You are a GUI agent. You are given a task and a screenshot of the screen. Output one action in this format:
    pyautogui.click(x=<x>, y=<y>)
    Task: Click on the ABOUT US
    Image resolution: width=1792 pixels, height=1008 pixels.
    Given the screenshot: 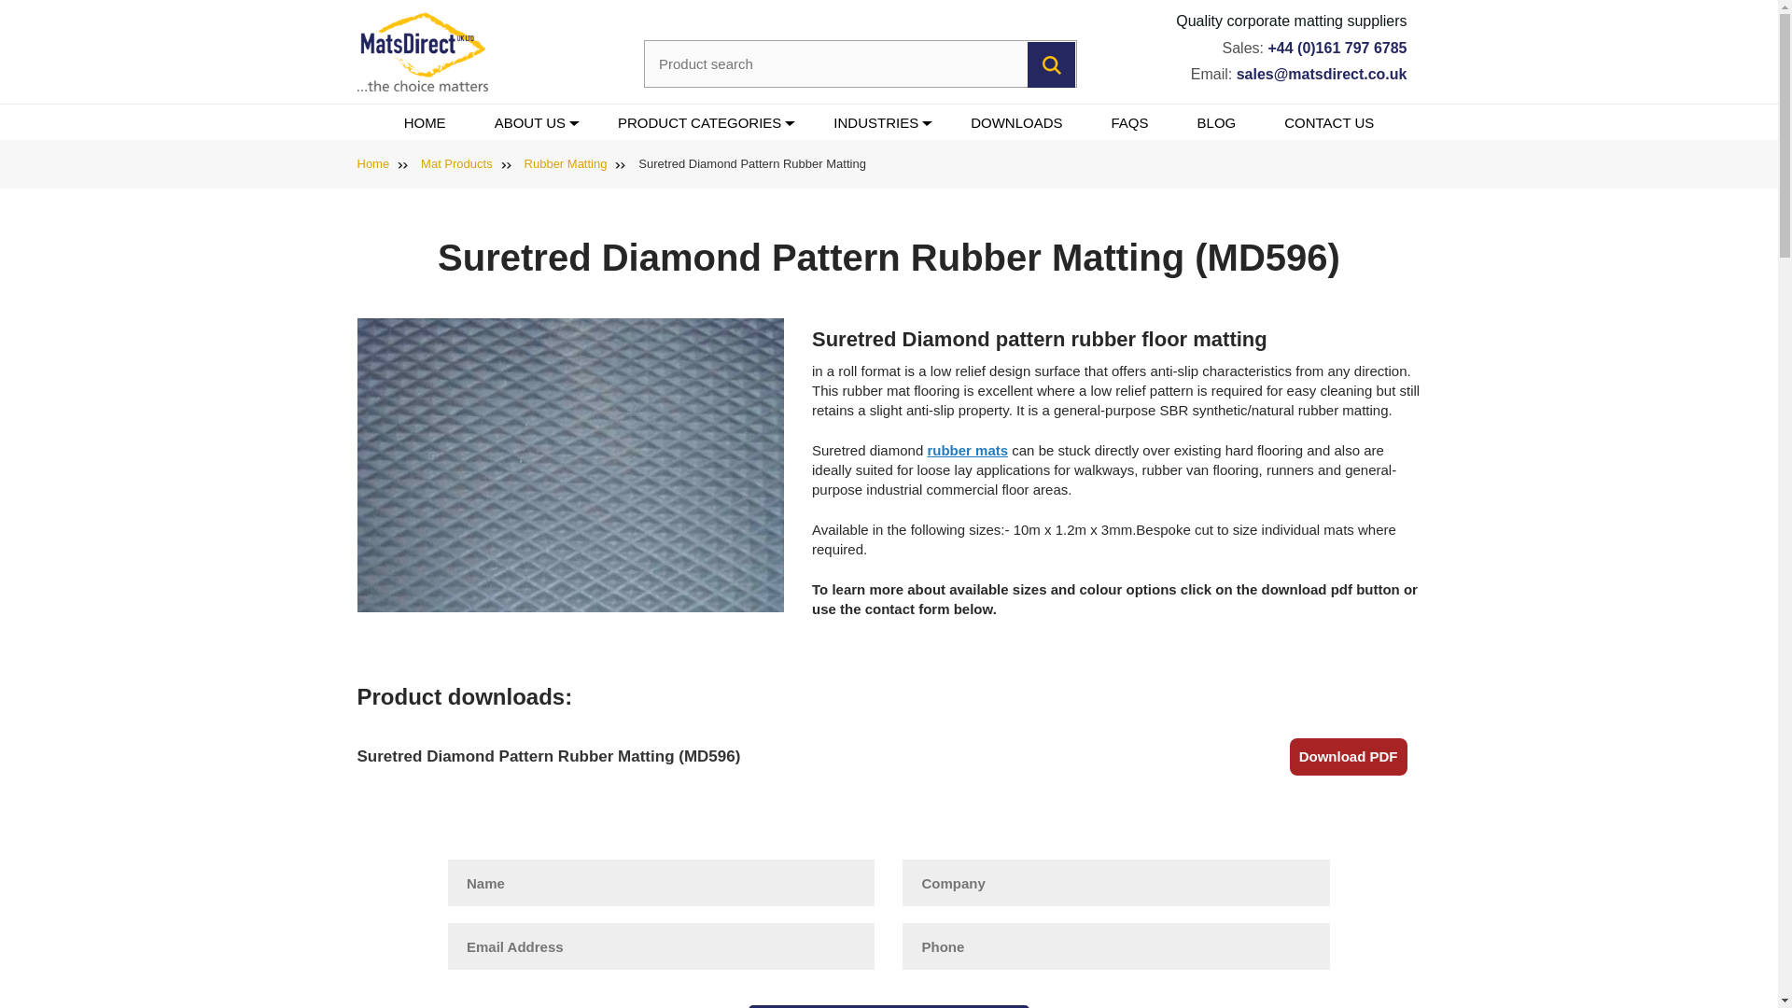 What is the action you would take?
    pyautogui.click(x=532, y=123)
    